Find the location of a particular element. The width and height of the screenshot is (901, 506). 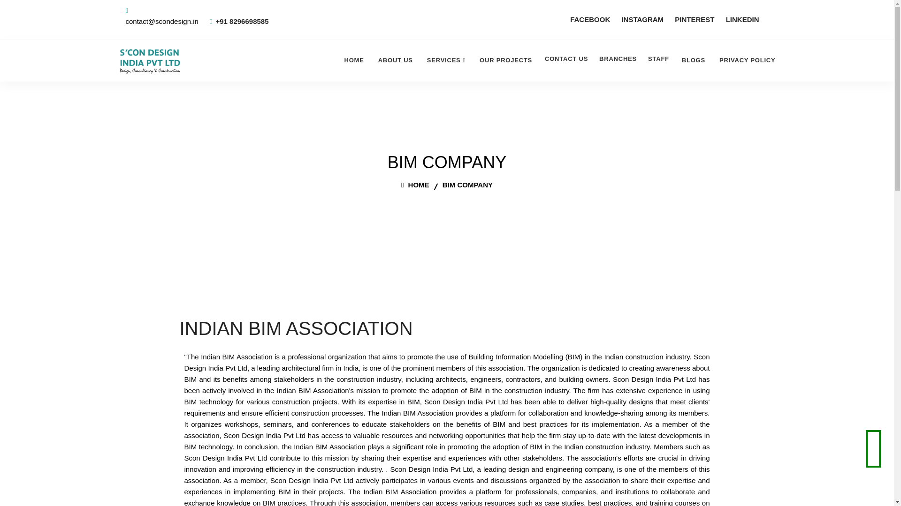

INSTAGRAM is located at coordinates (642, 20).